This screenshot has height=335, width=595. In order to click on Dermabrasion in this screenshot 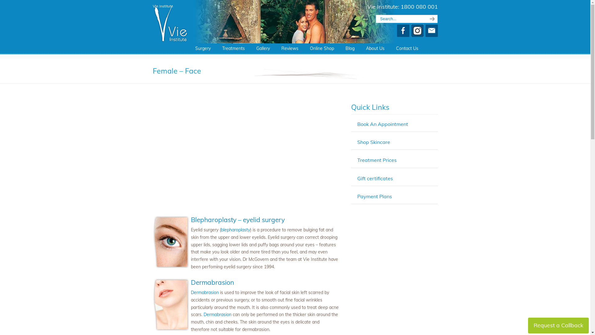, I will do `click(205, 293)`.